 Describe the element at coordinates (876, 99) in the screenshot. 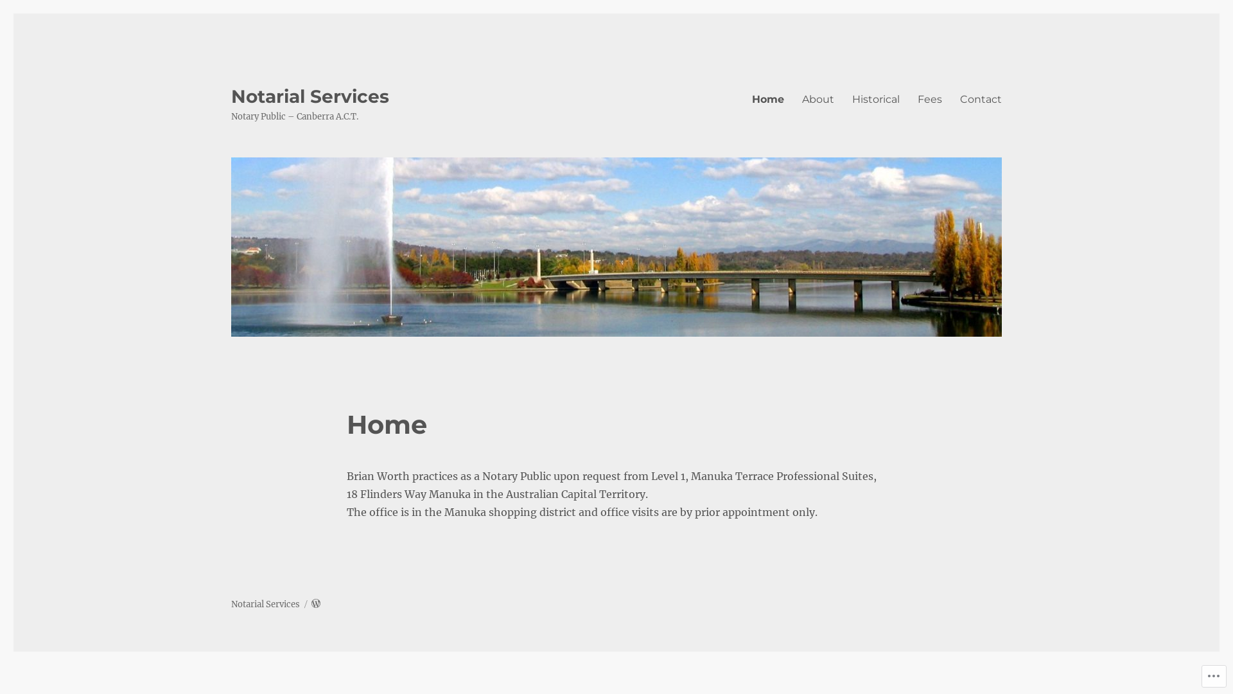

I see `Historical` at that location.